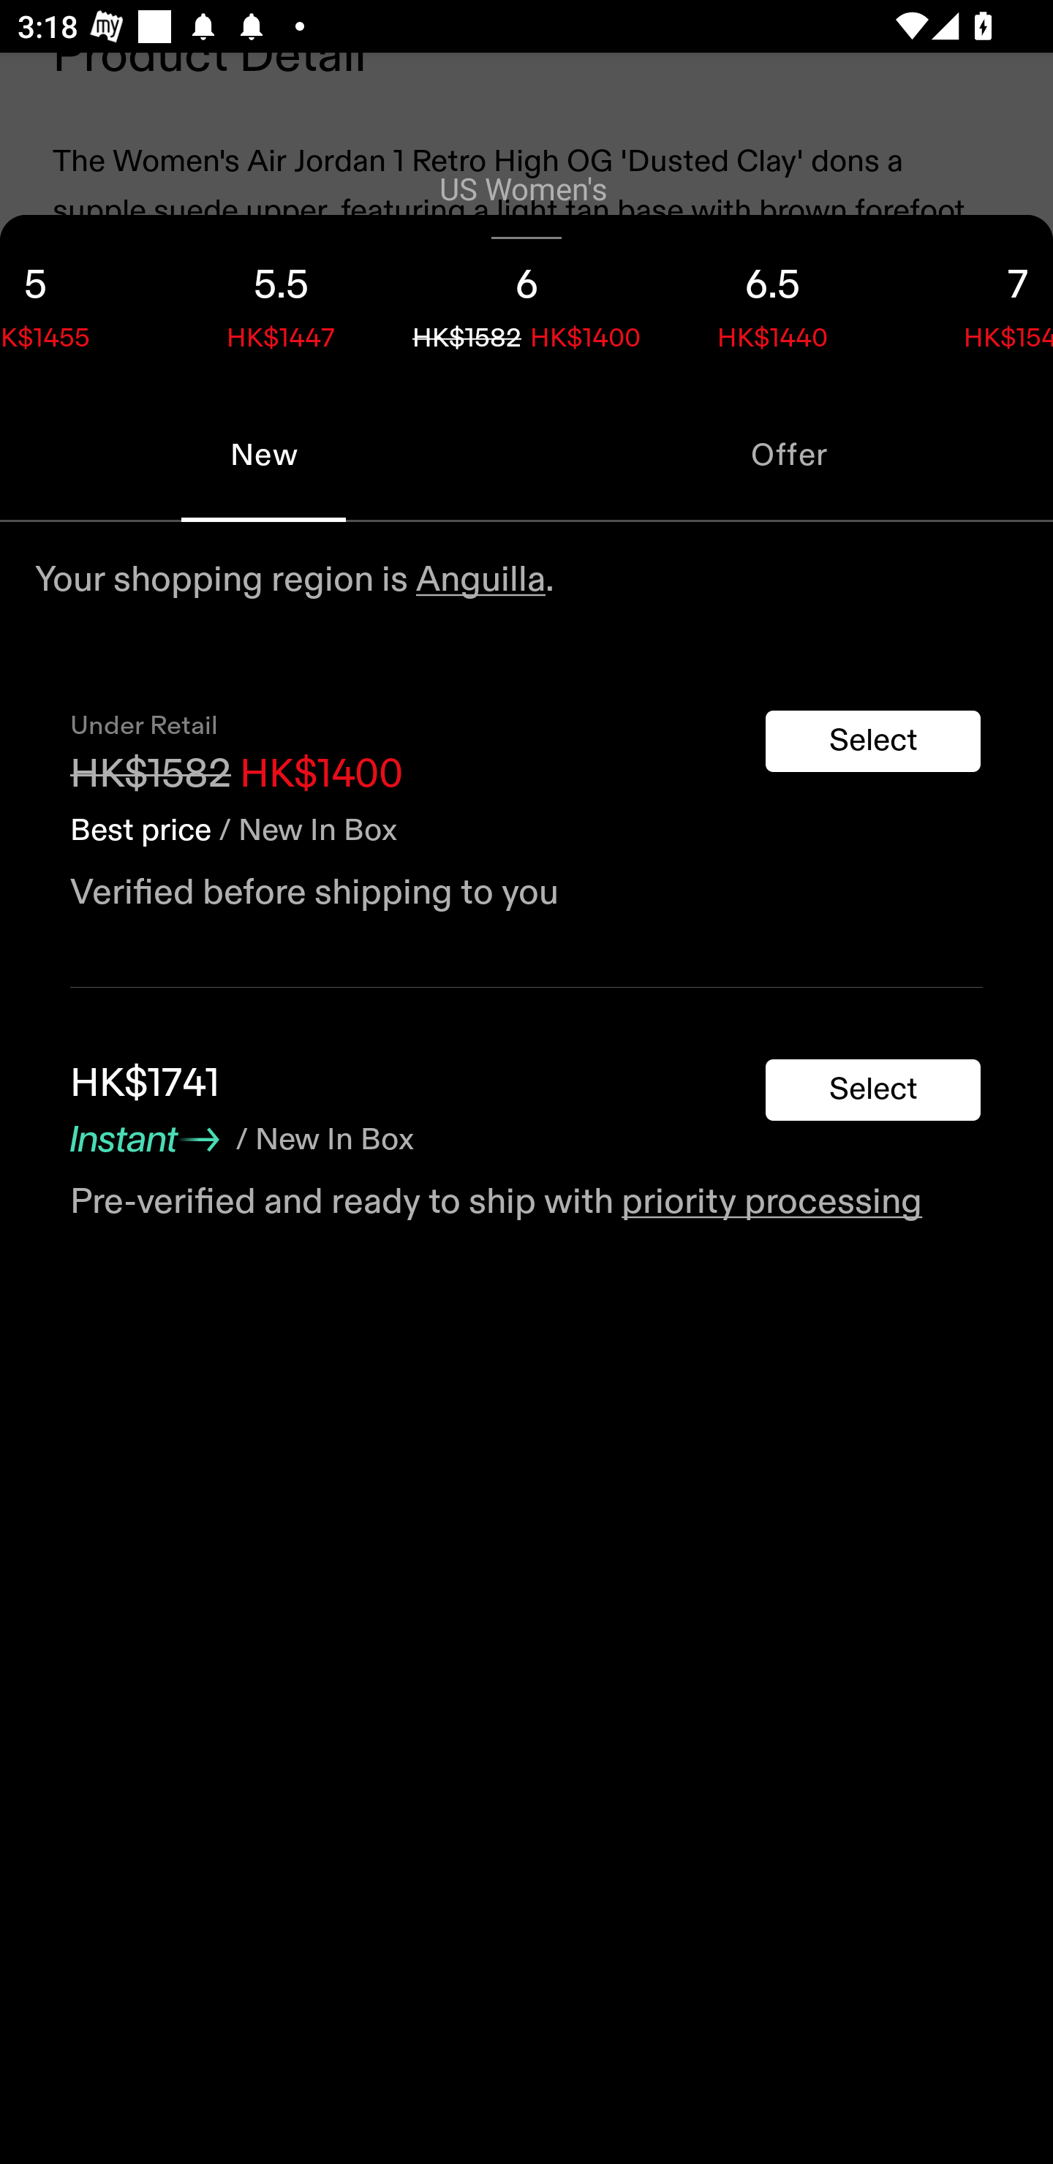 Image resolution: width=1053 pixels, height=2164 pixels. What do you see at coordinates (526, 301) in the screenshot?
I see `6 HK$1582 HK$1400` at bounding box center [526, 301].